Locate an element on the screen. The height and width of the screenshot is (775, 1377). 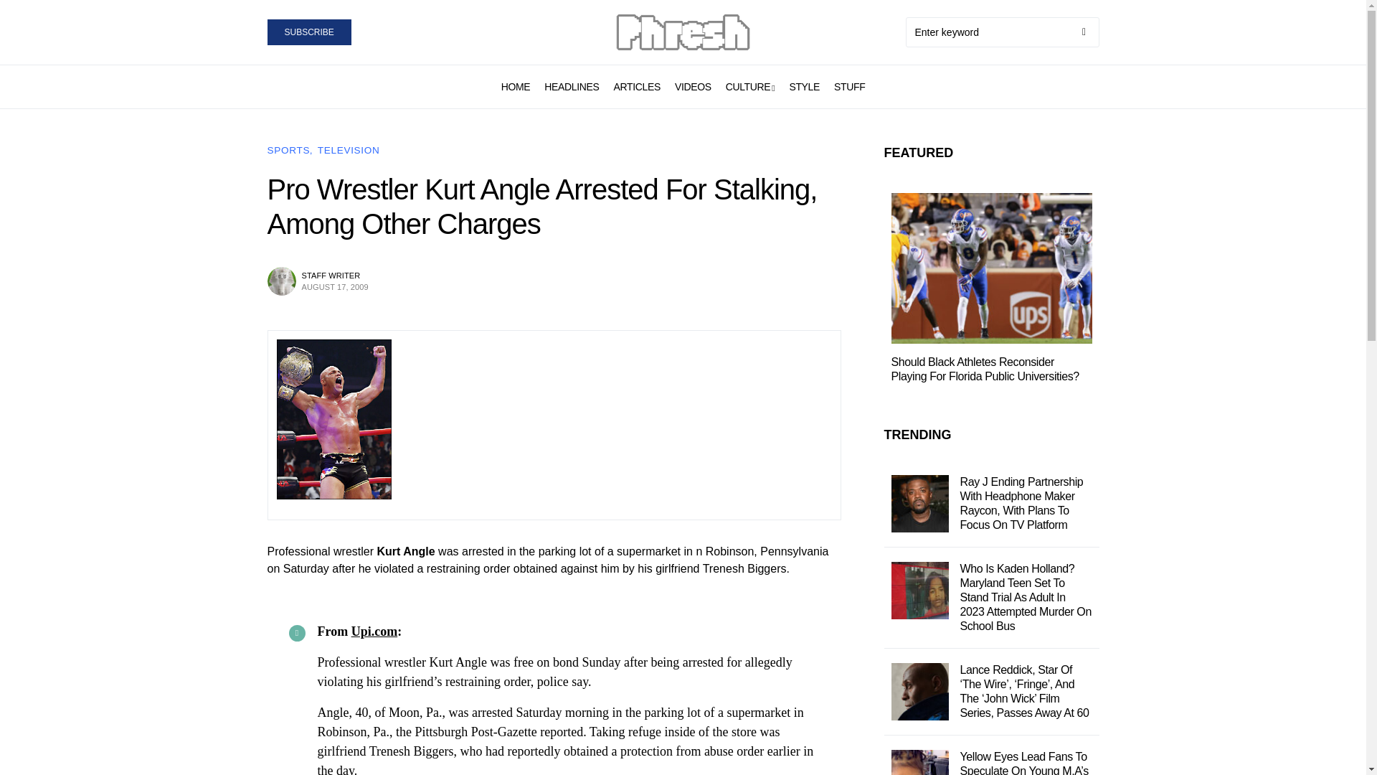
STUFF is located at coordinates (849, 86).